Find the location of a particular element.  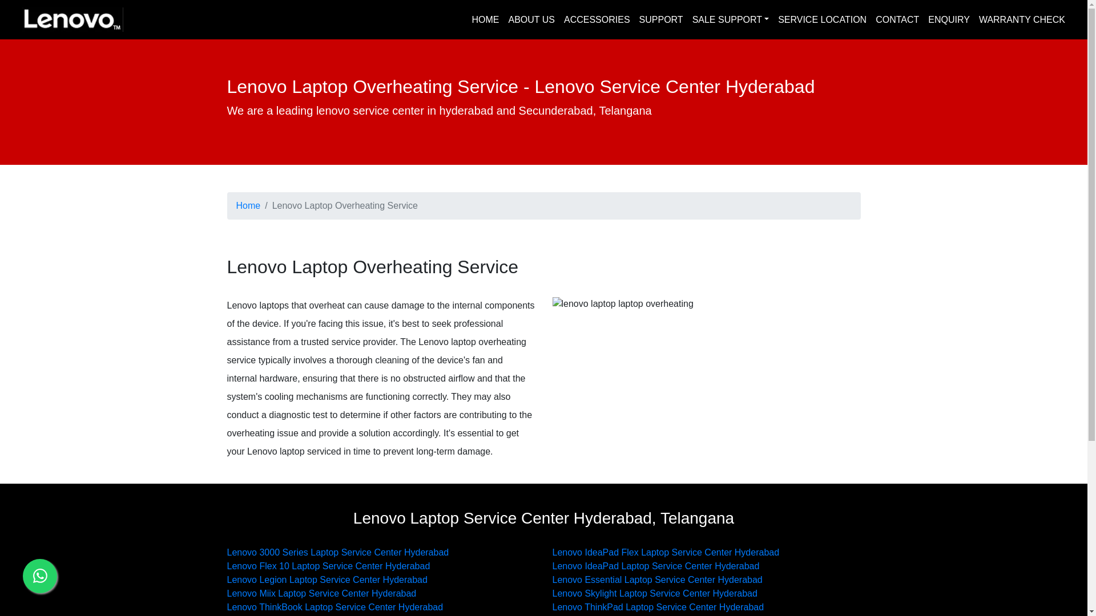

ABOUT US is located at coordinates (531, 19).